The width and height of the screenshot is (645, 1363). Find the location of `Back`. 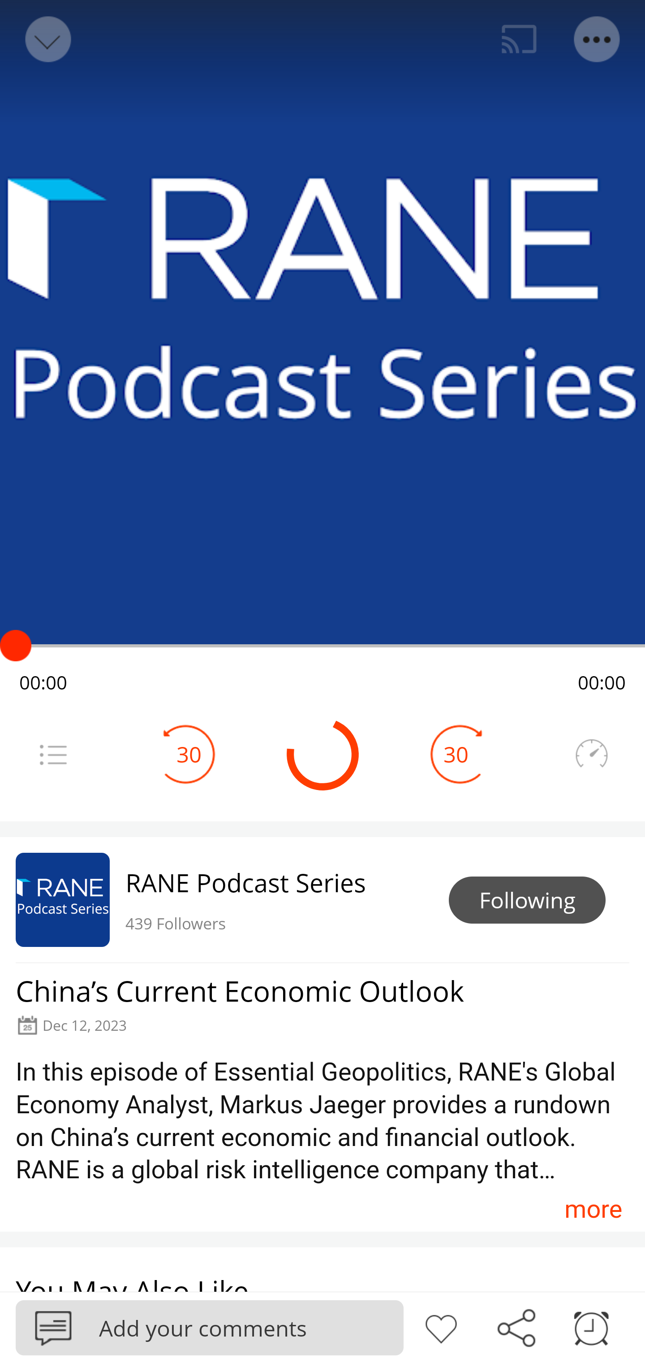

Back is located at coordinates (47, 39).